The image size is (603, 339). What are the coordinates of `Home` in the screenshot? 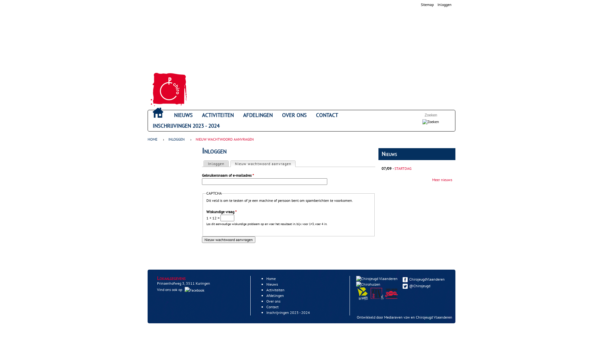 It's located at (169, 89).